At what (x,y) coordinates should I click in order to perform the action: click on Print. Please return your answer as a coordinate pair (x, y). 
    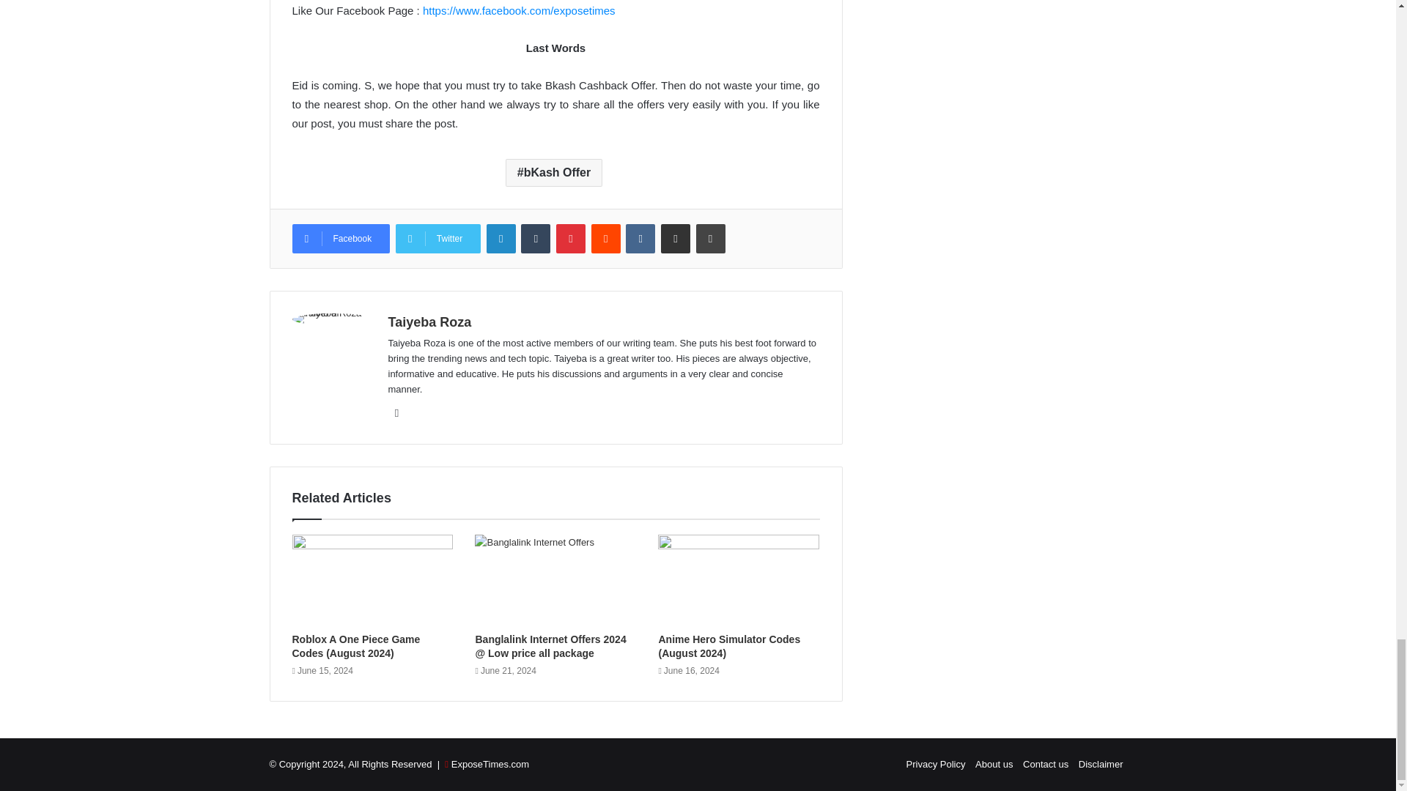
    Looking at the image, I should click on (711, 238).